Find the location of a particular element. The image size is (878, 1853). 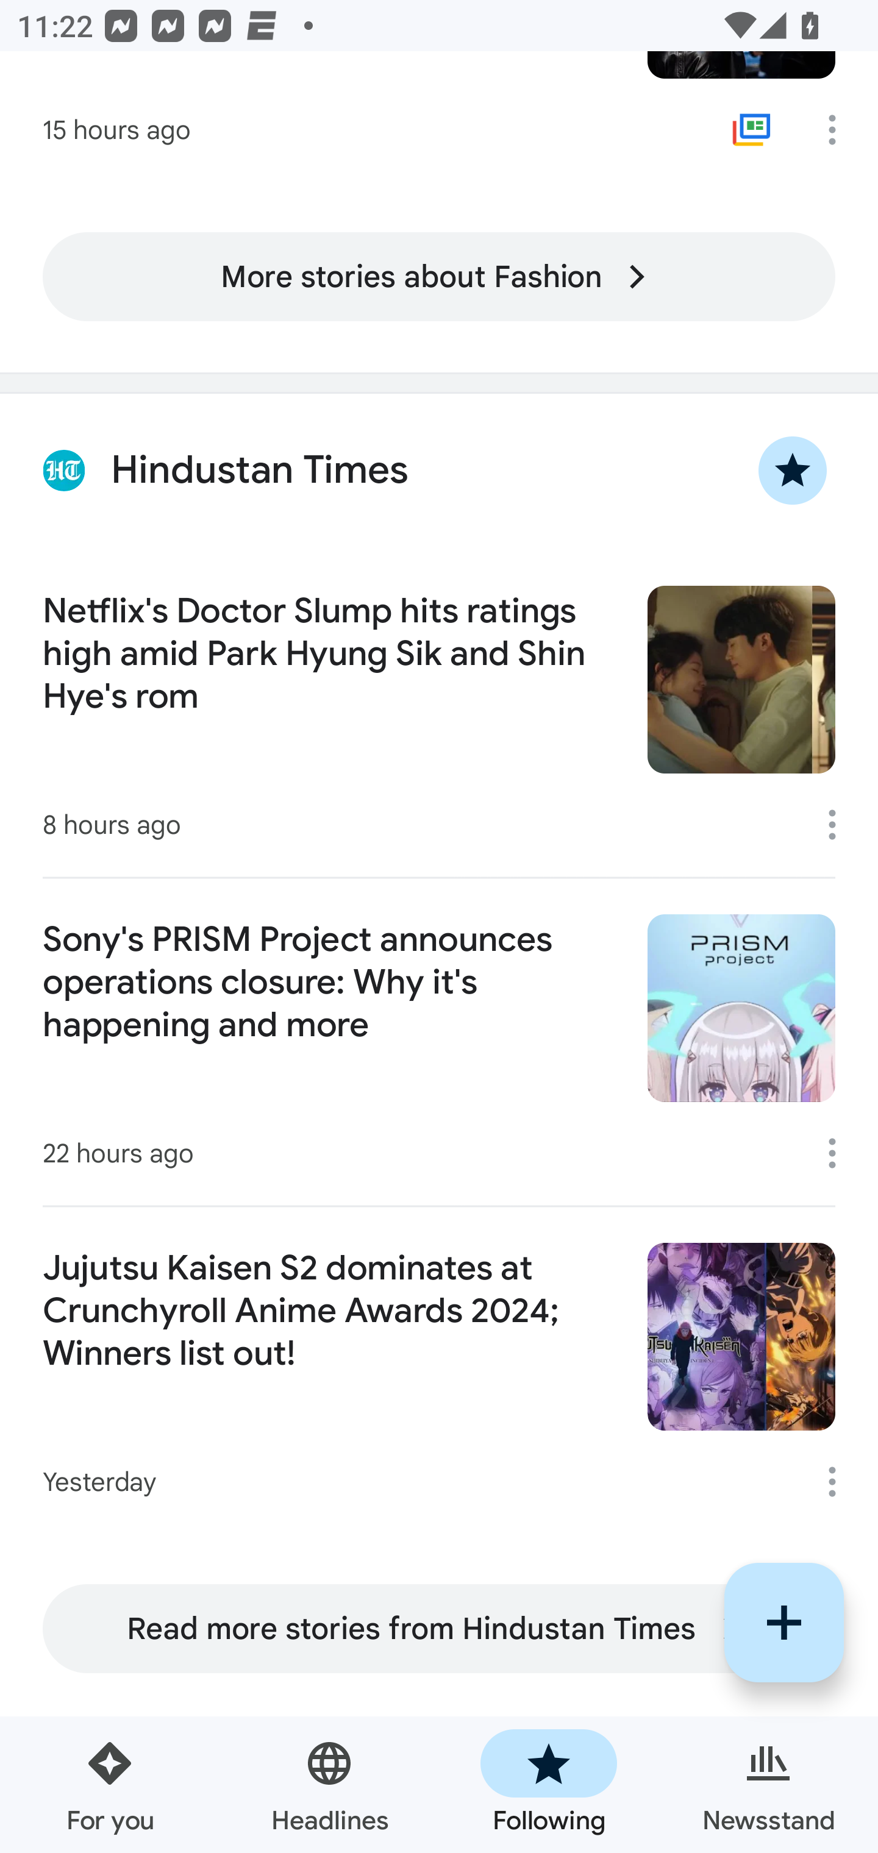

More options is located at coordinates (840, 824).